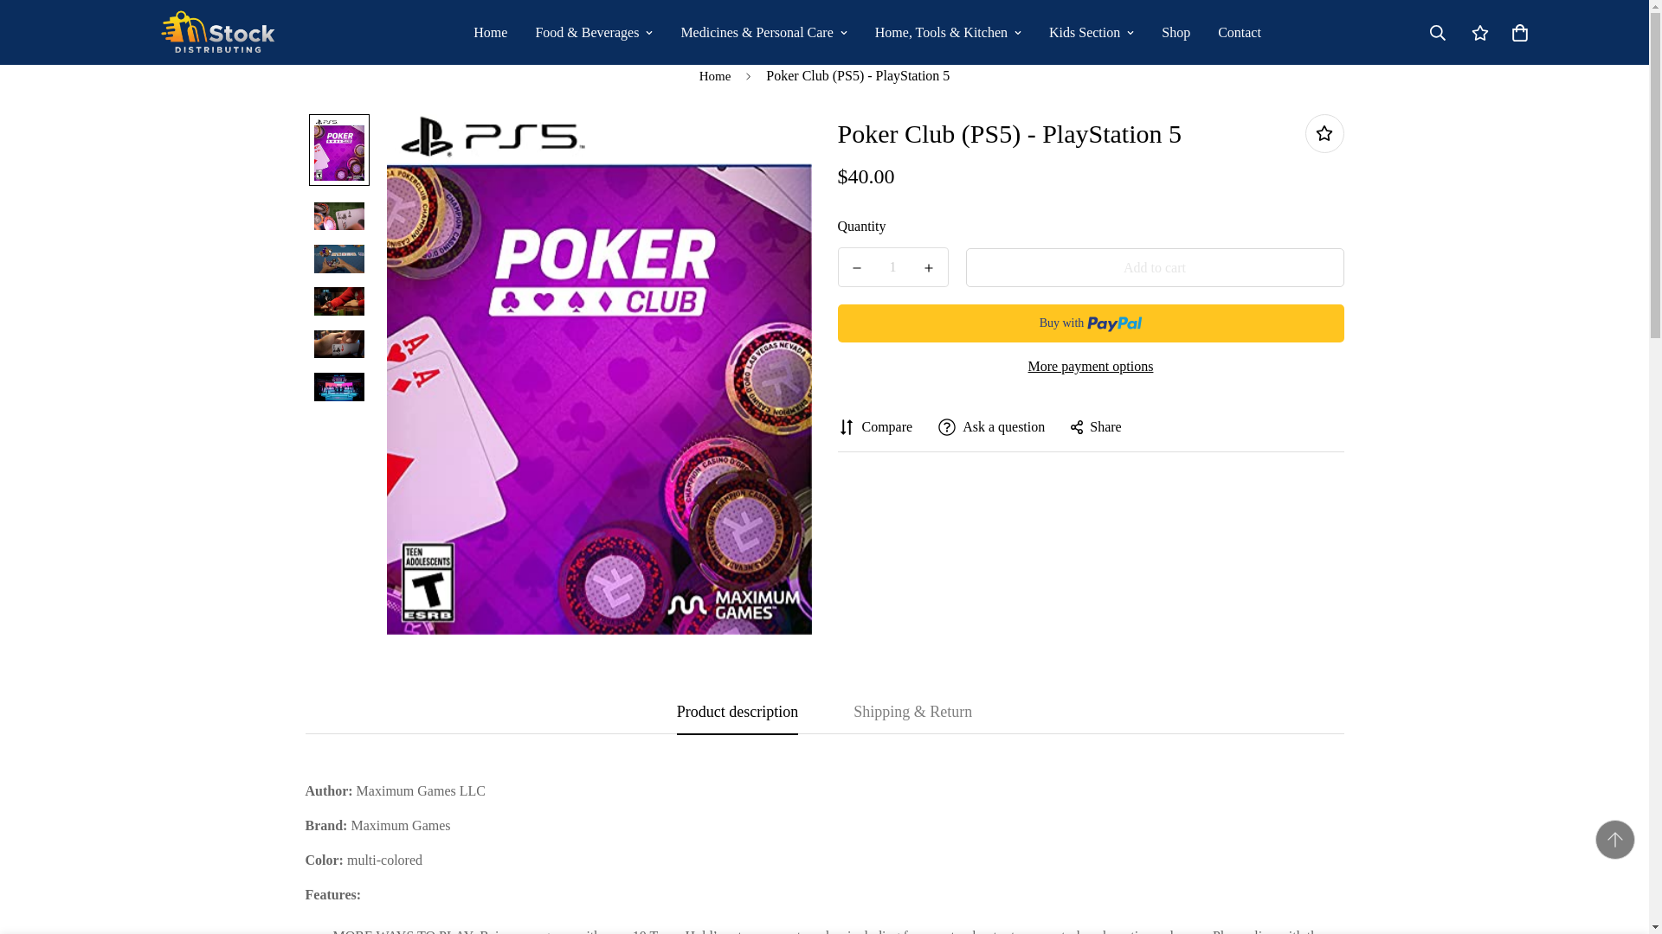 This screenshot has width=1662, height=934. Describe the element at coordinates (715, 76) in the screenshot. I see `Back to the home page` at that location.